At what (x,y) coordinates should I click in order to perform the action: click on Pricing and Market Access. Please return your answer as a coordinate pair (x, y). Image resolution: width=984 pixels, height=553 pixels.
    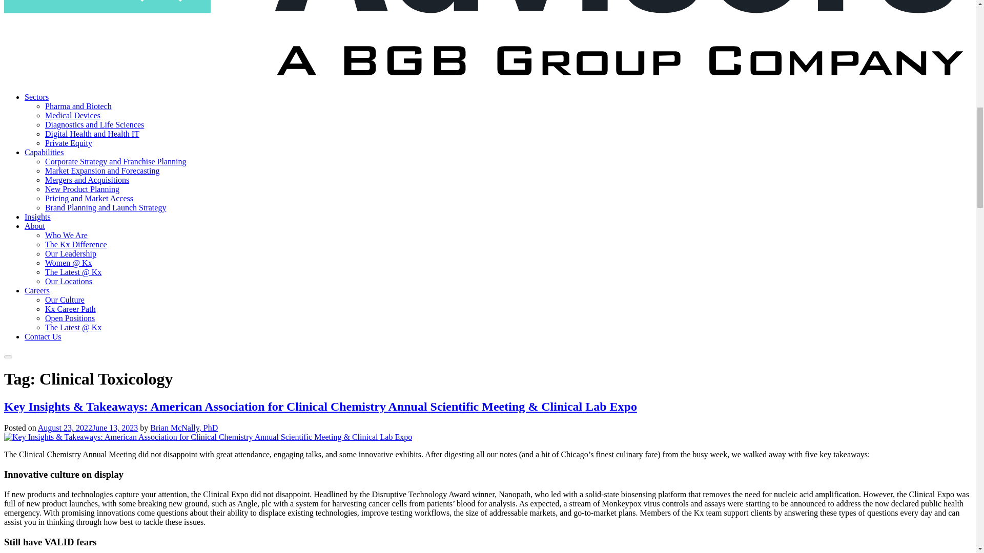
    Looking at the image, I should click on (89, 199).